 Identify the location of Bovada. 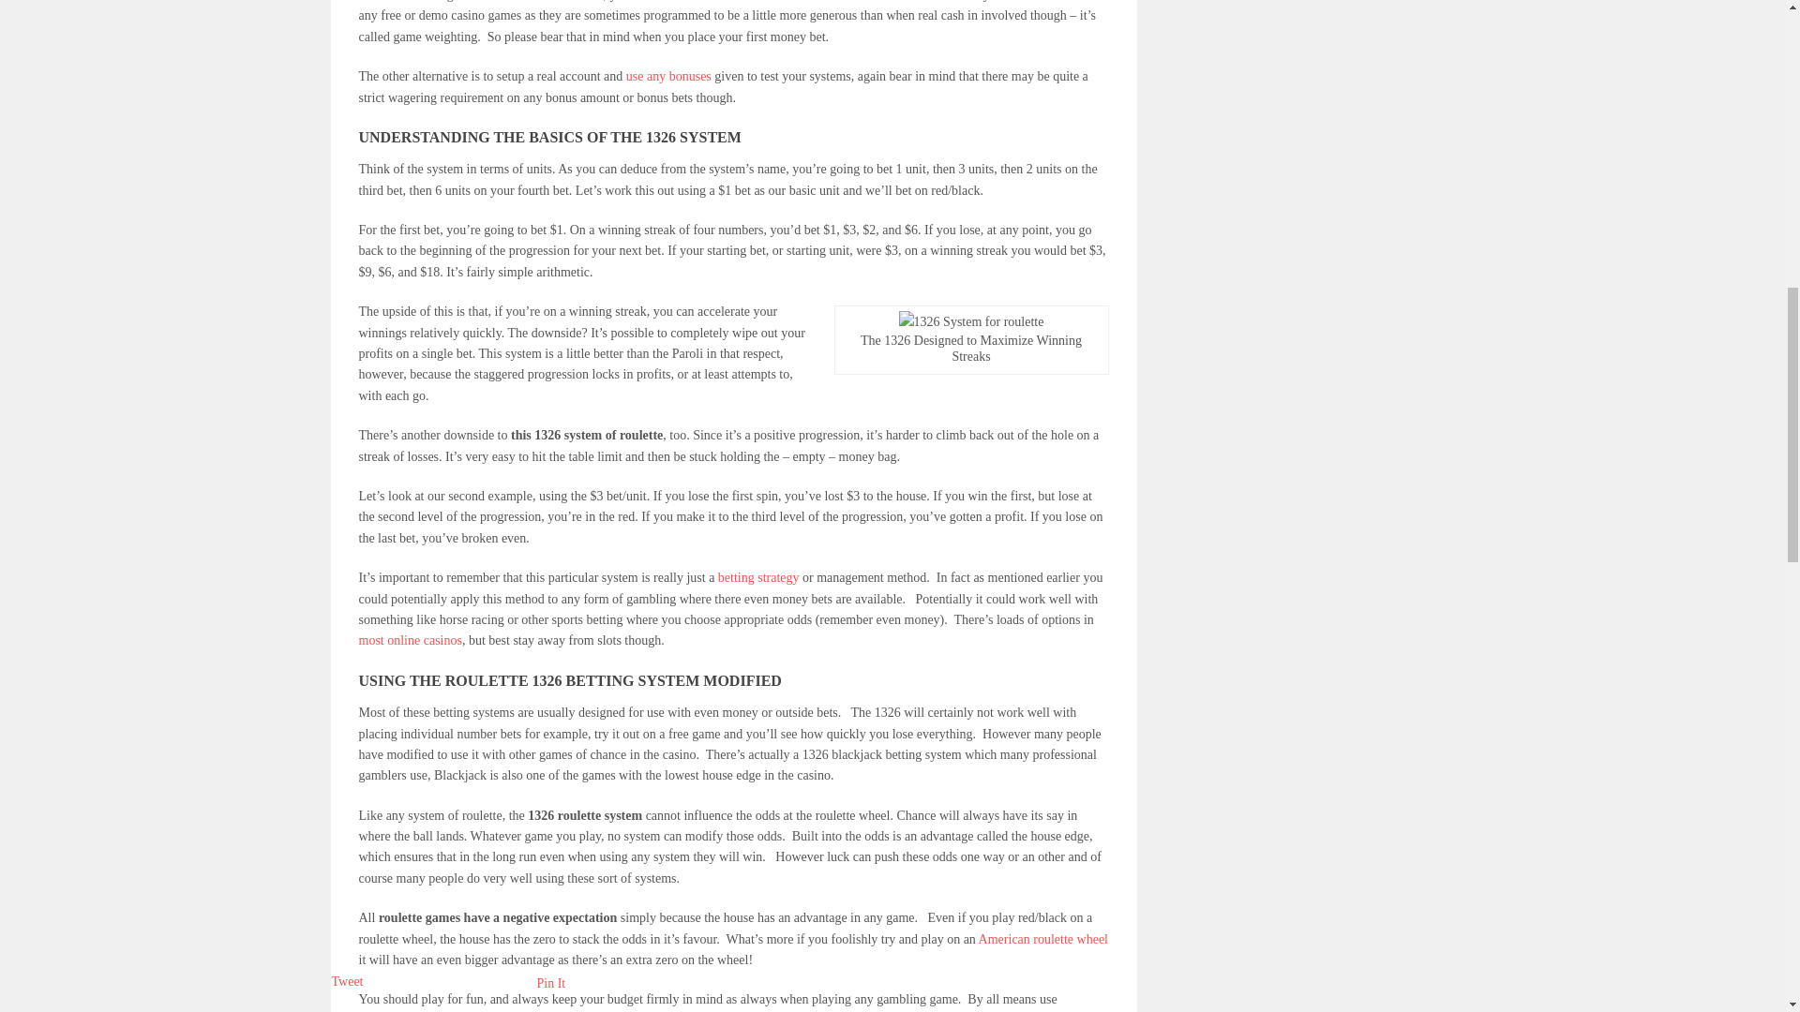
(378, 1).